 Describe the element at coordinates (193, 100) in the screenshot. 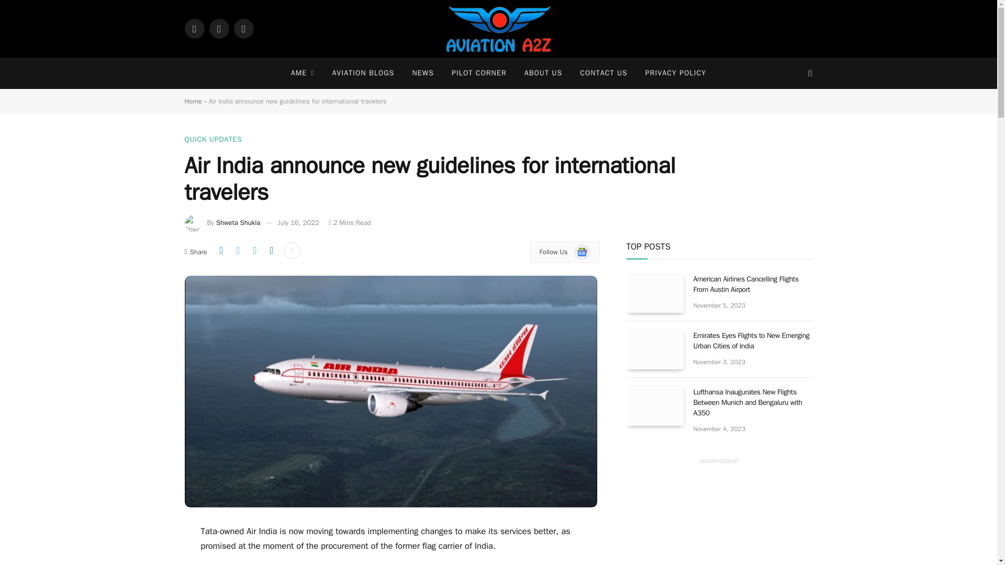

I see `Home` at that location.